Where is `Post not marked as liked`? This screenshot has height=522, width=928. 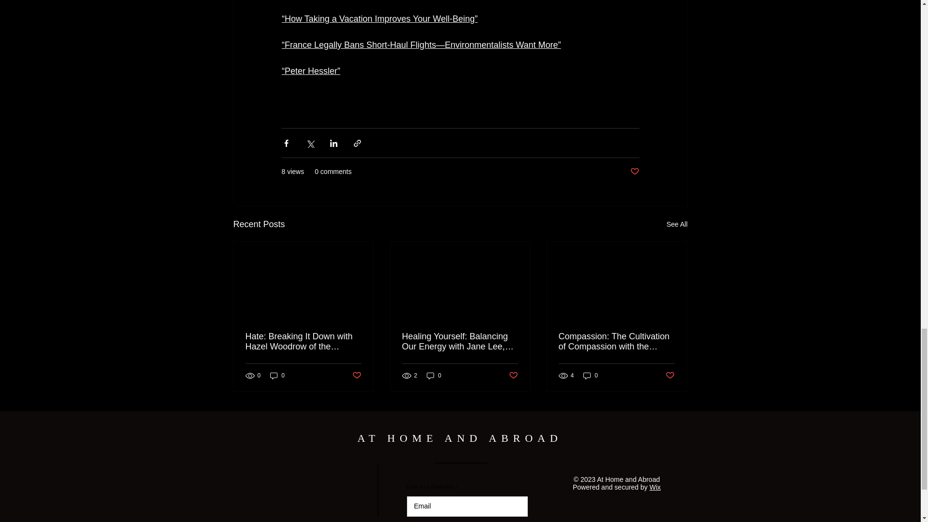 Post not marked as liked is located at coordinates (356, 375).